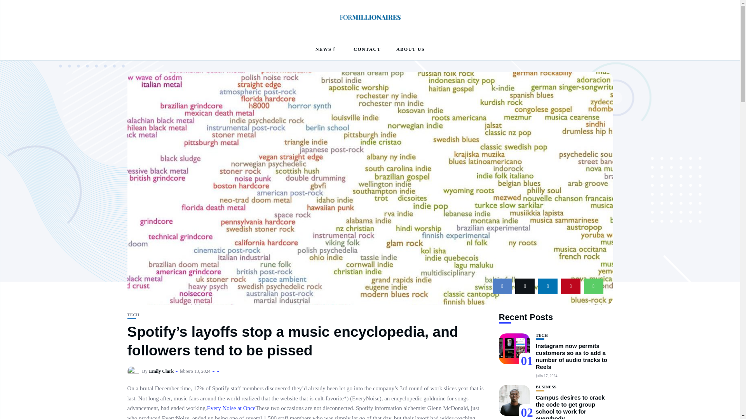 This screenshot has width=746, height=419. What do you see at coordinates (326, 50) in the screenshot?
I see `NEWS` at bounding box center [326, 50].